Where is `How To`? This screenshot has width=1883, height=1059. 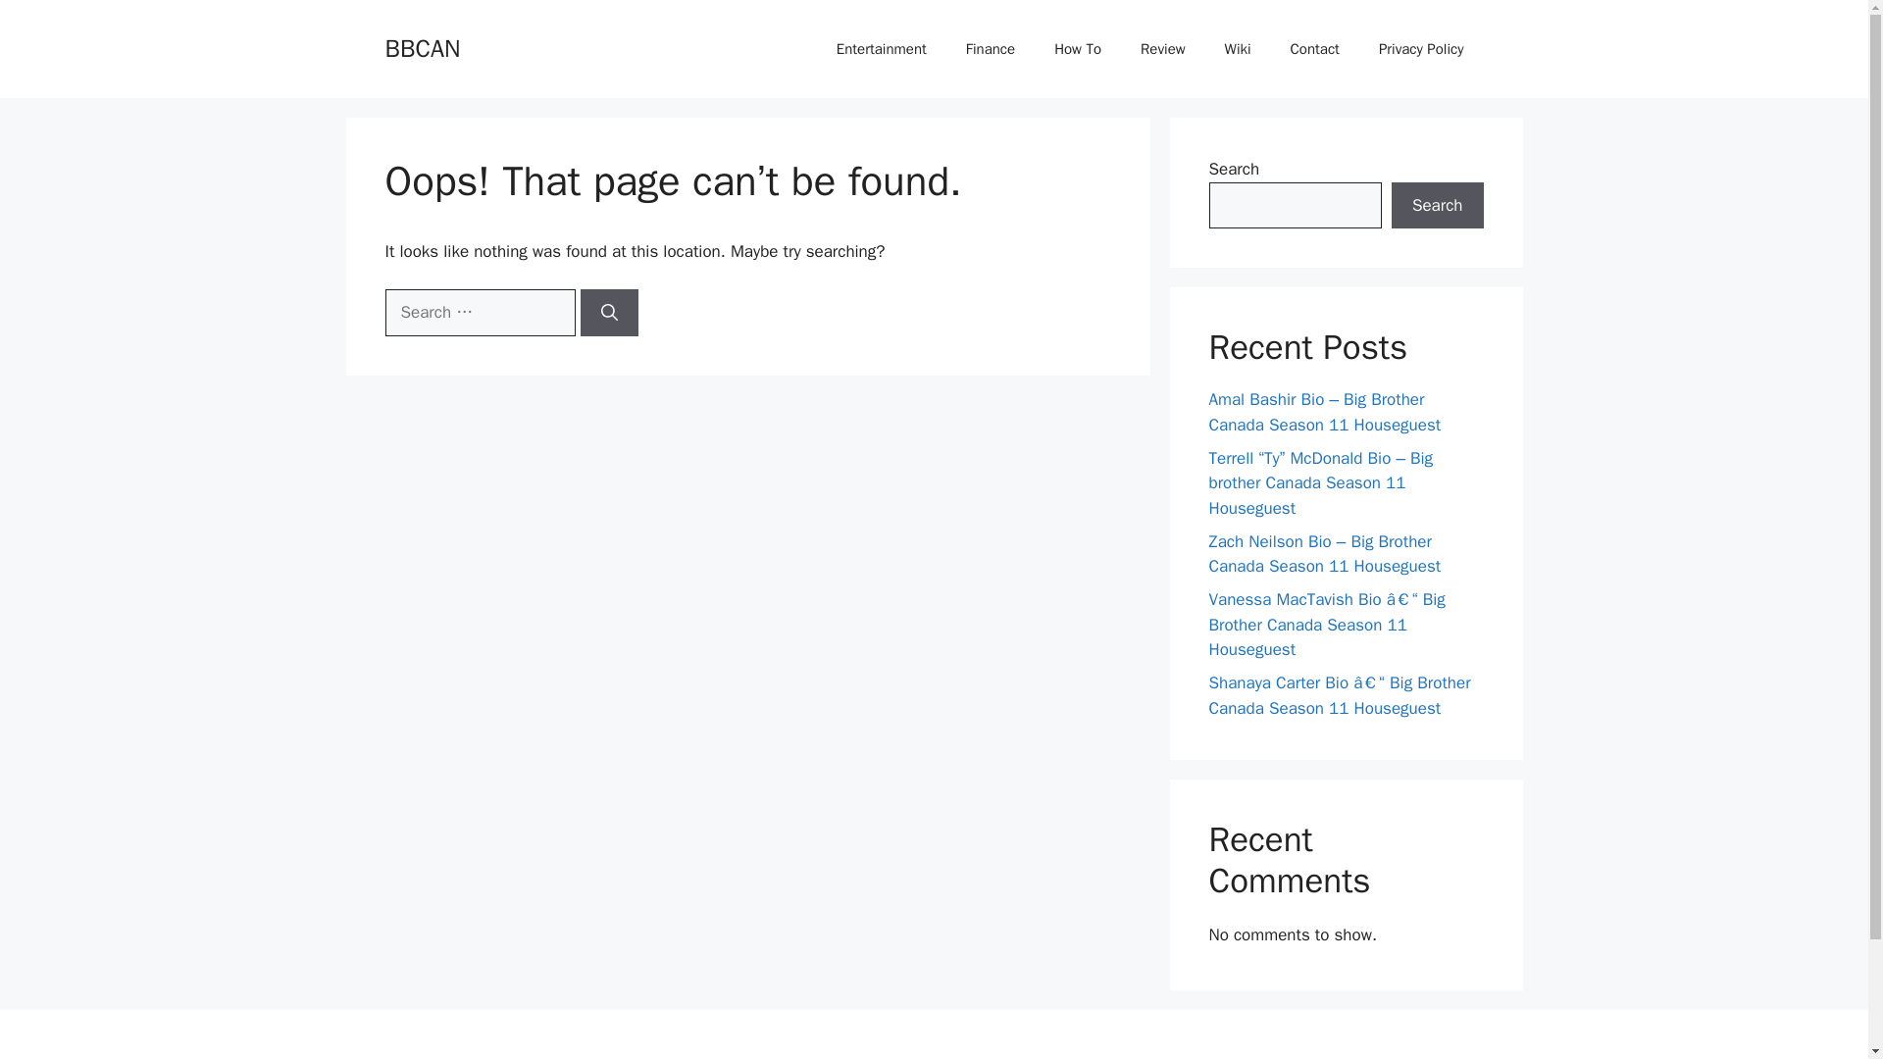
How To is located at coordinates (1077, 49).